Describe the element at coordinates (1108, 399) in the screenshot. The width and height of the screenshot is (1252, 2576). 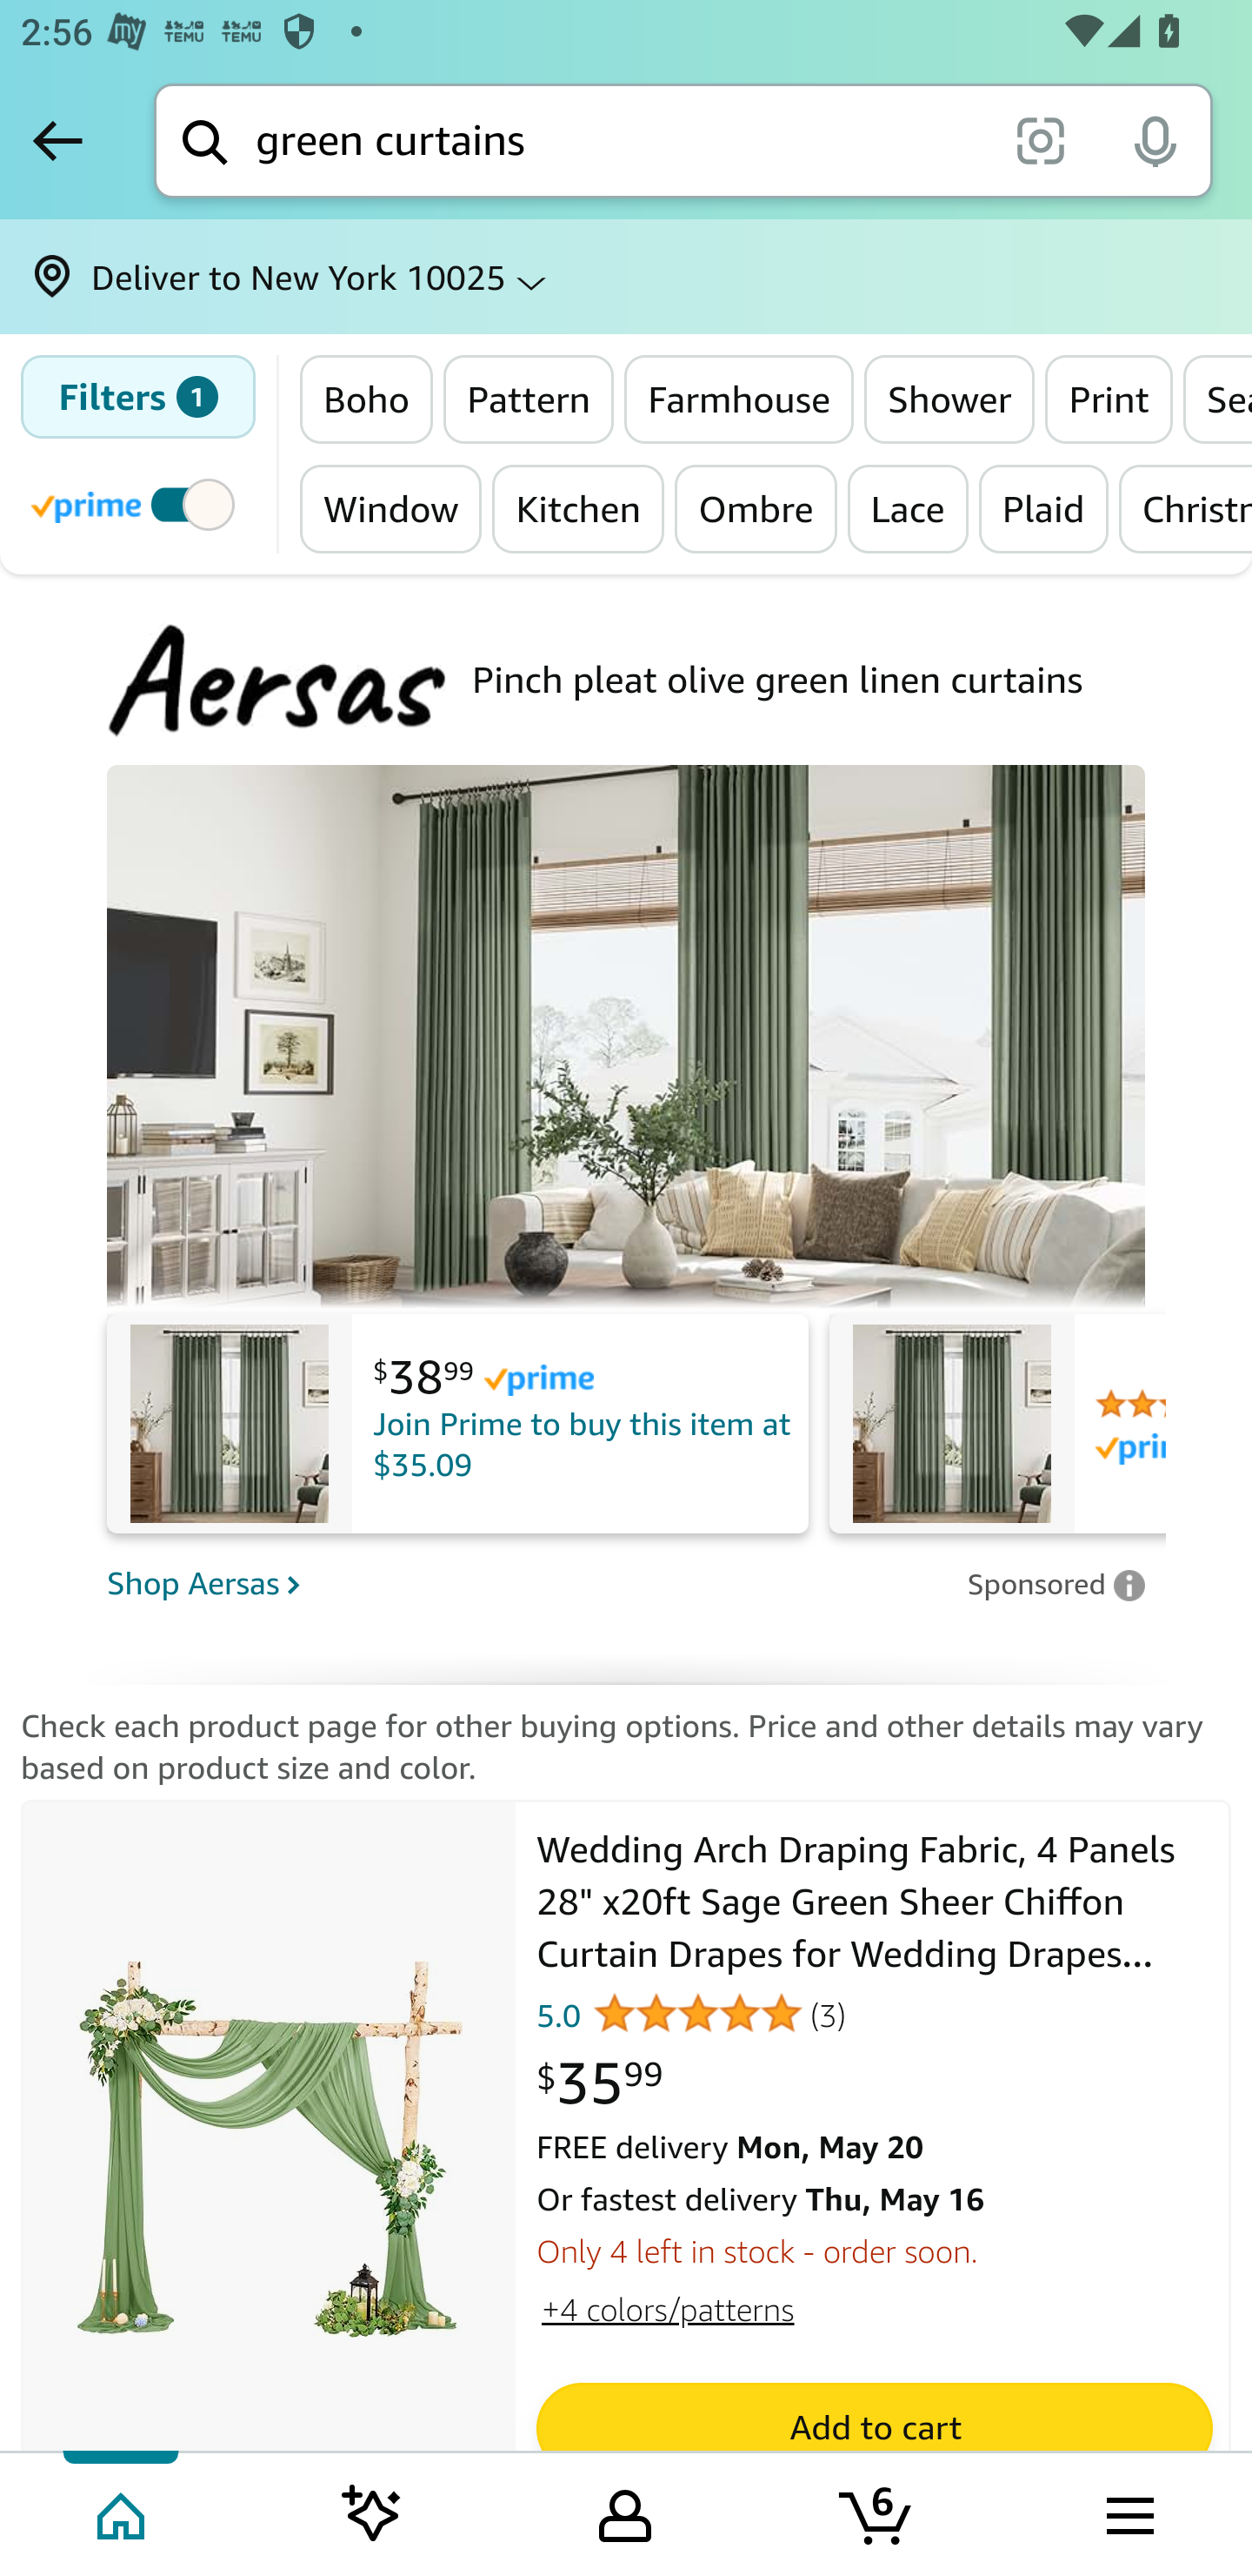
I see `Print` at that location.